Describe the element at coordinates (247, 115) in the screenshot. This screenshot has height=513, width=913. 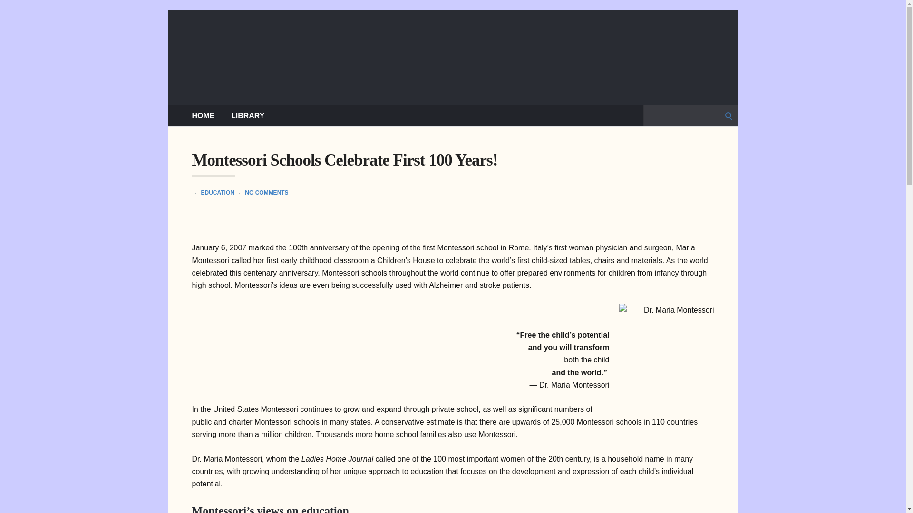
I see `LIBRARY` at that location.